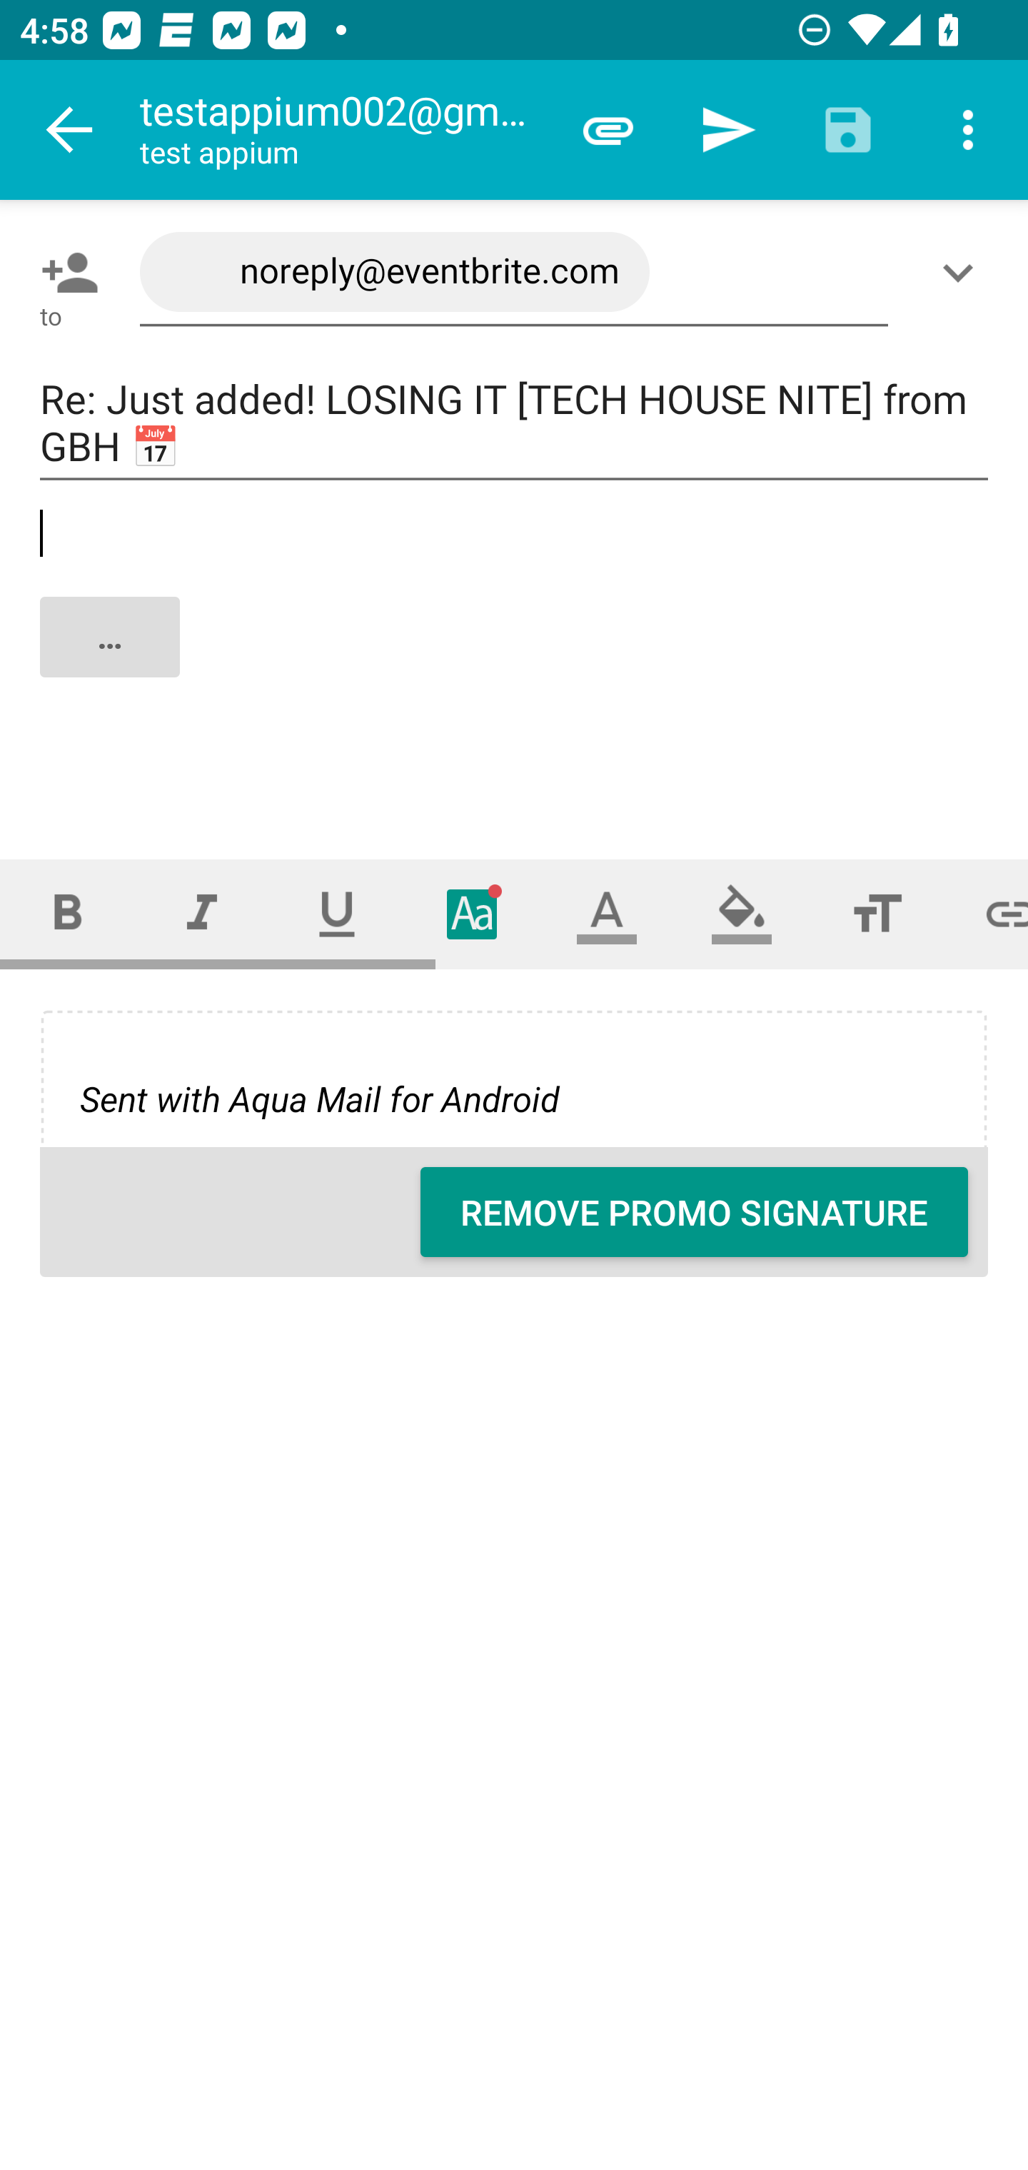 This screenshot has width=1028, height=2170. Describe the element at coordinates (728, 130) in the screenshot. I see `Send` at that location.